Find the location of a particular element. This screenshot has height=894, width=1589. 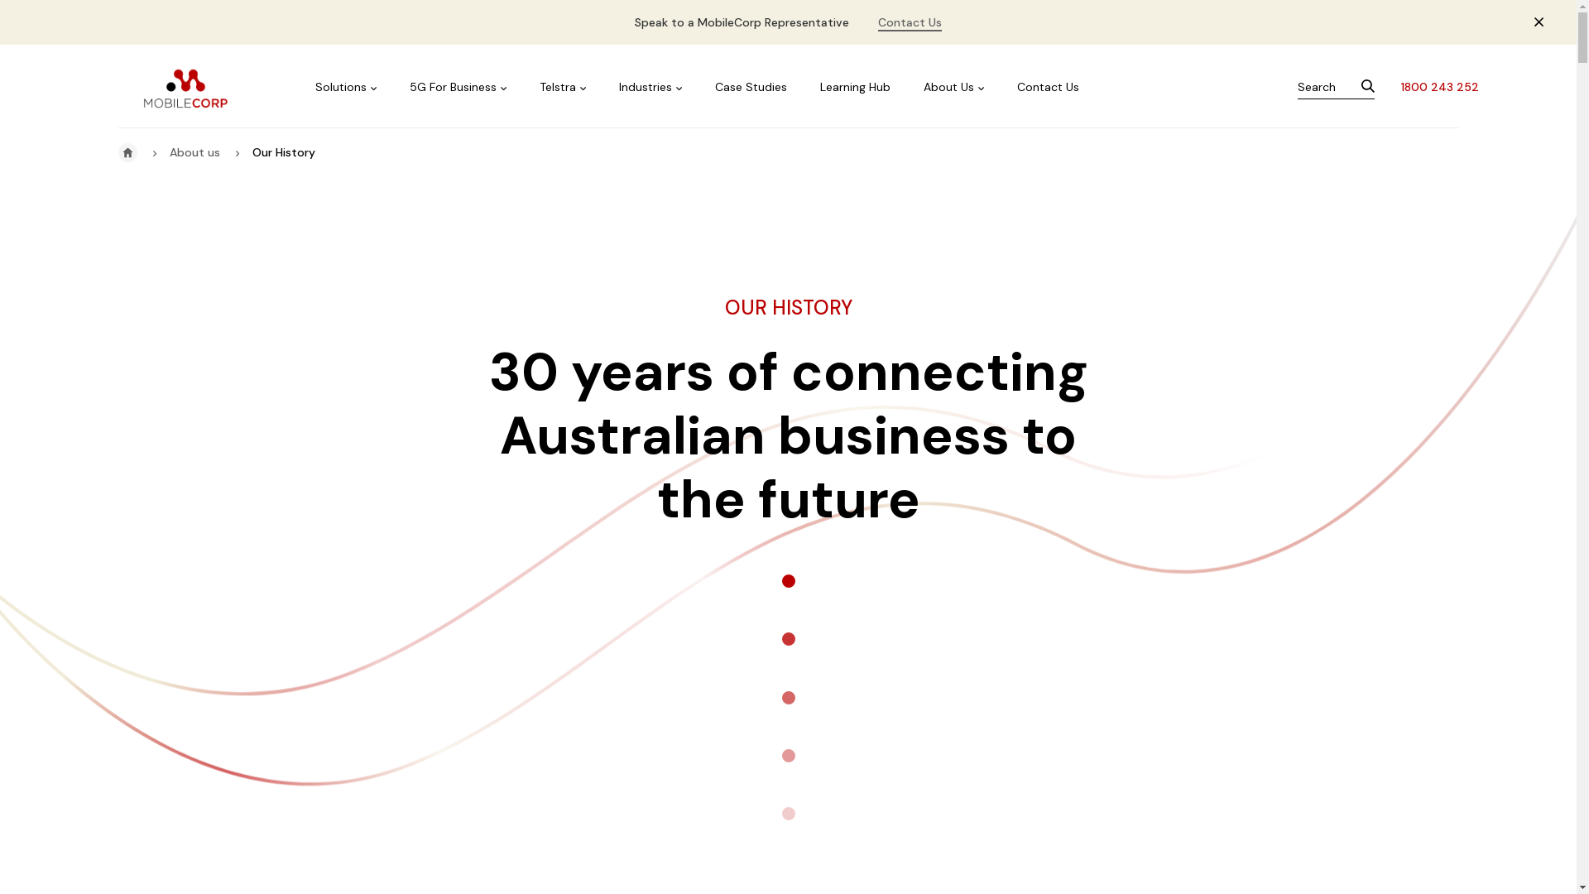

Telstra is located at coordinates (563, 88).